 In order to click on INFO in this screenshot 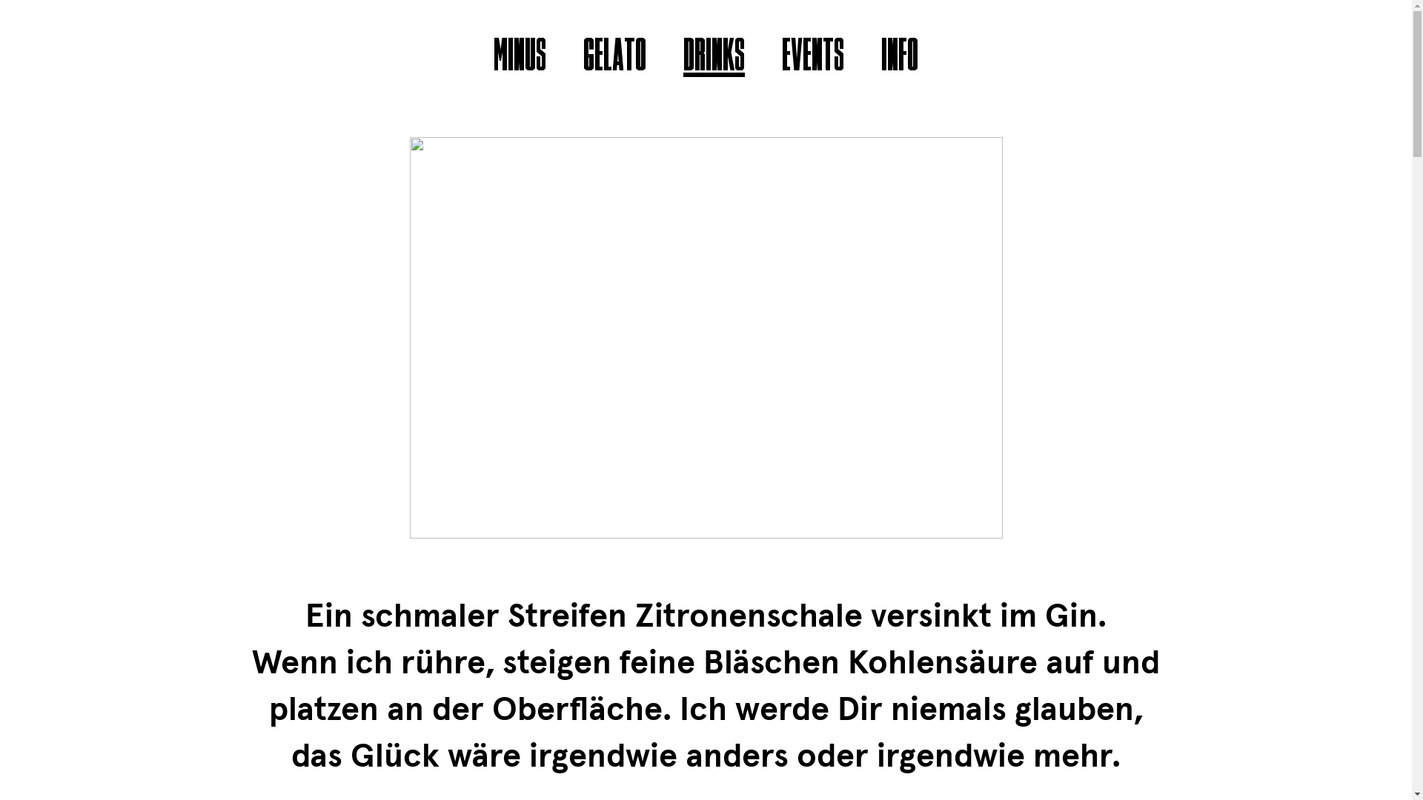, I will do `click(900, 59)`.